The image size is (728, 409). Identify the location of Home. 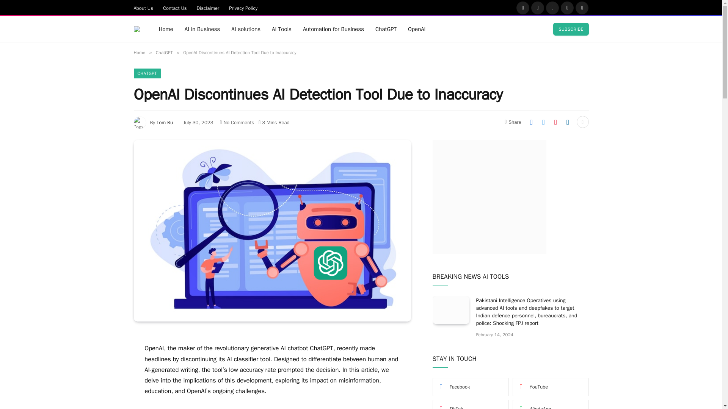
(166, 29).